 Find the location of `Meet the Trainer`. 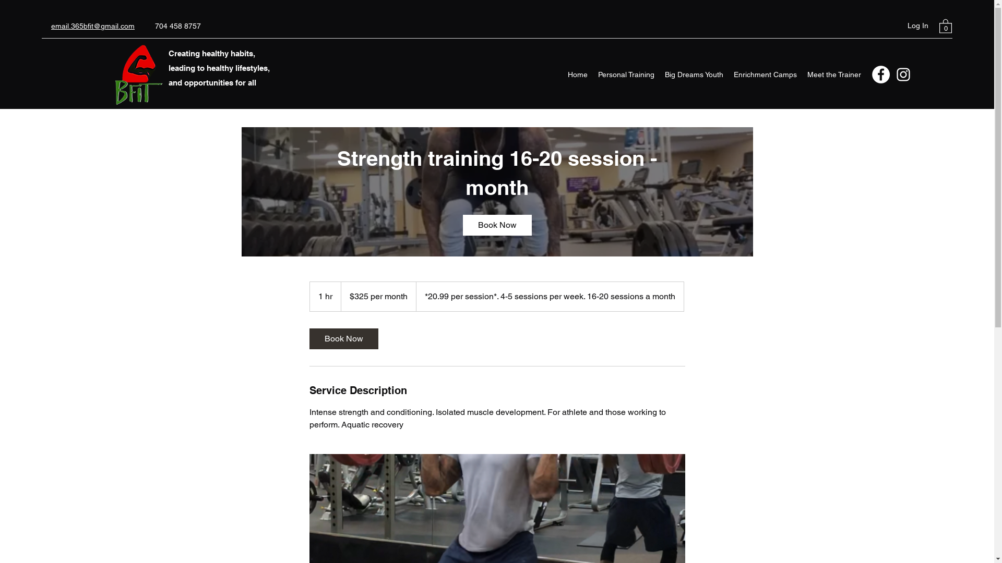

Meet the Trainer is located at coordinates (834, 75).